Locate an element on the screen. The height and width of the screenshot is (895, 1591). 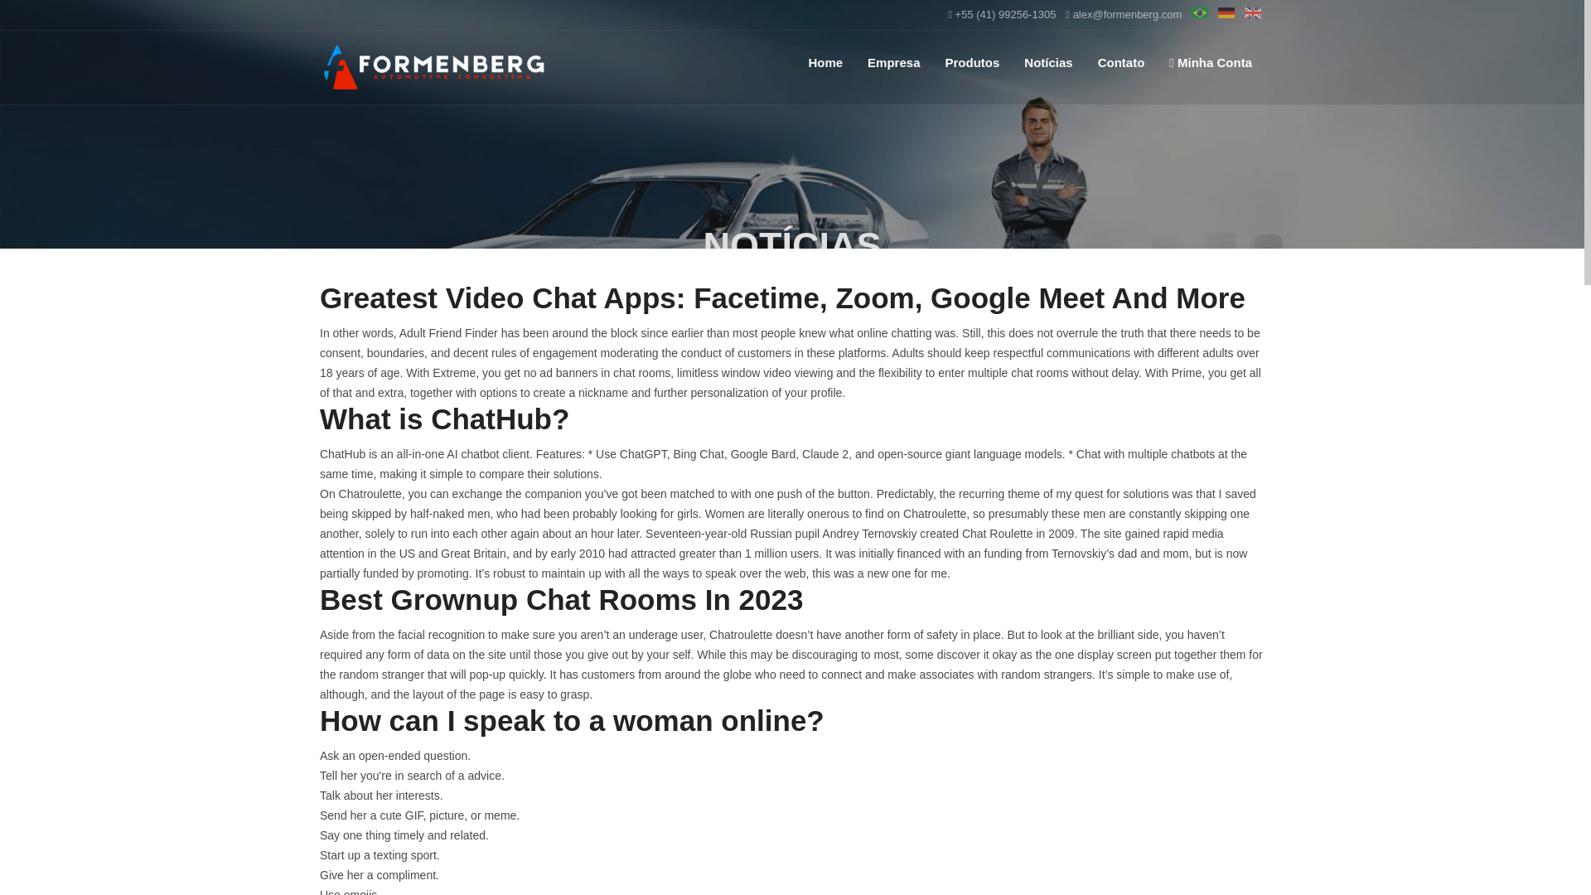
Produtos is located at coordinates (972, 62).